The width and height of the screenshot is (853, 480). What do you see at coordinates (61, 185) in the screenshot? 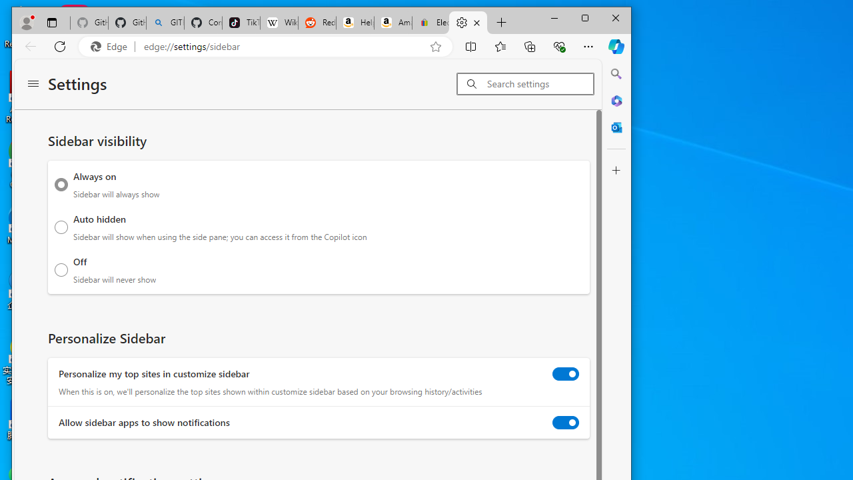
I see `Always on Sidebar will always show` at bounding box center [61, 185].